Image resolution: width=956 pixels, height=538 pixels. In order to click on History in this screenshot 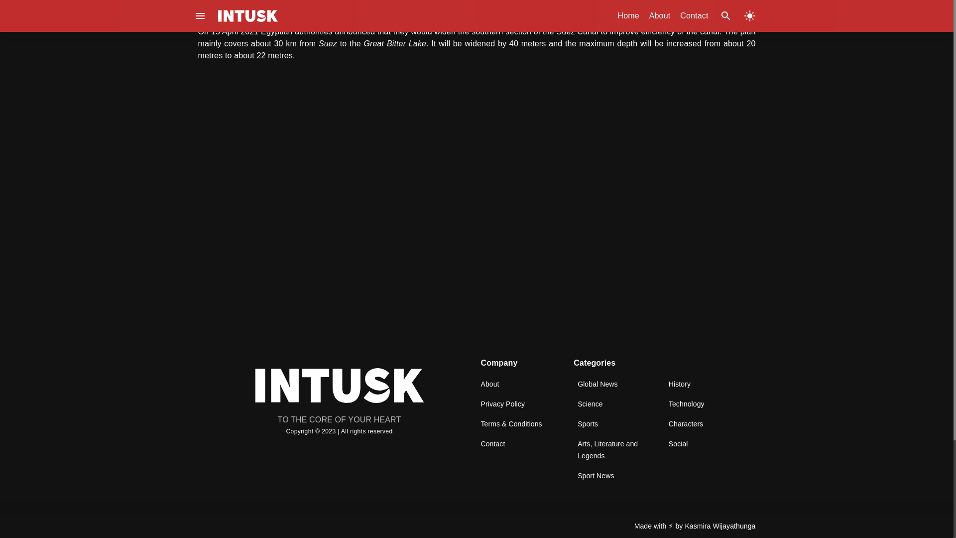, I will do `click(679, 384)`.